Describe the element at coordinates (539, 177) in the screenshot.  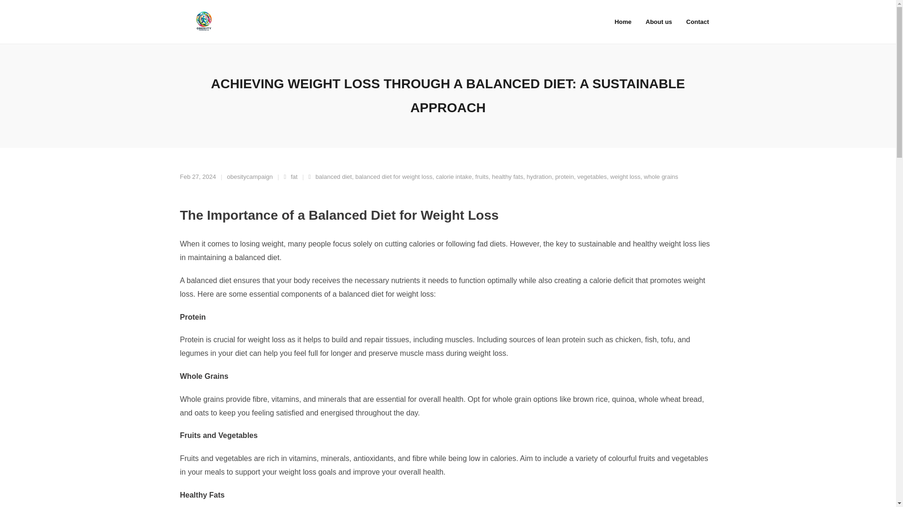
I see `hydration` at that location.